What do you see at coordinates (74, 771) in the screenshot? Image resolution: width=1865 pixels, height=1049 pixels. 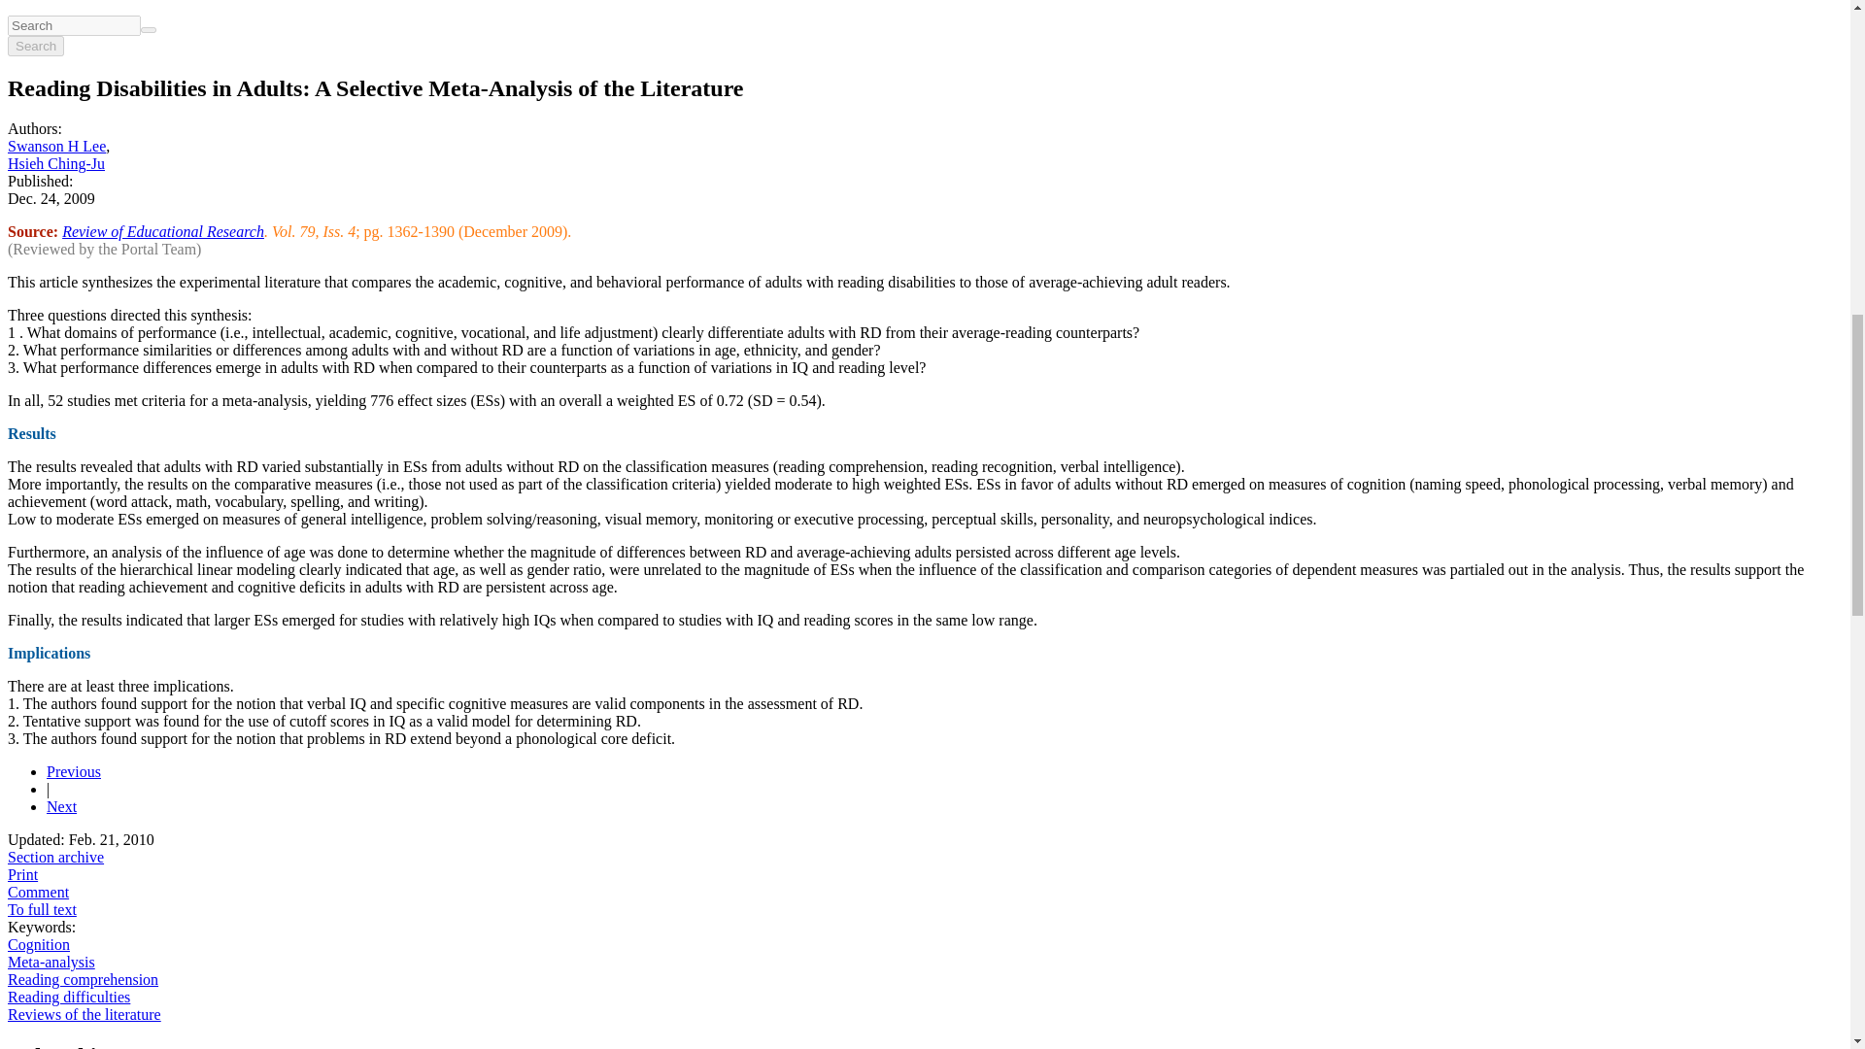 I see `Previous` at bounding box center [74, 771].